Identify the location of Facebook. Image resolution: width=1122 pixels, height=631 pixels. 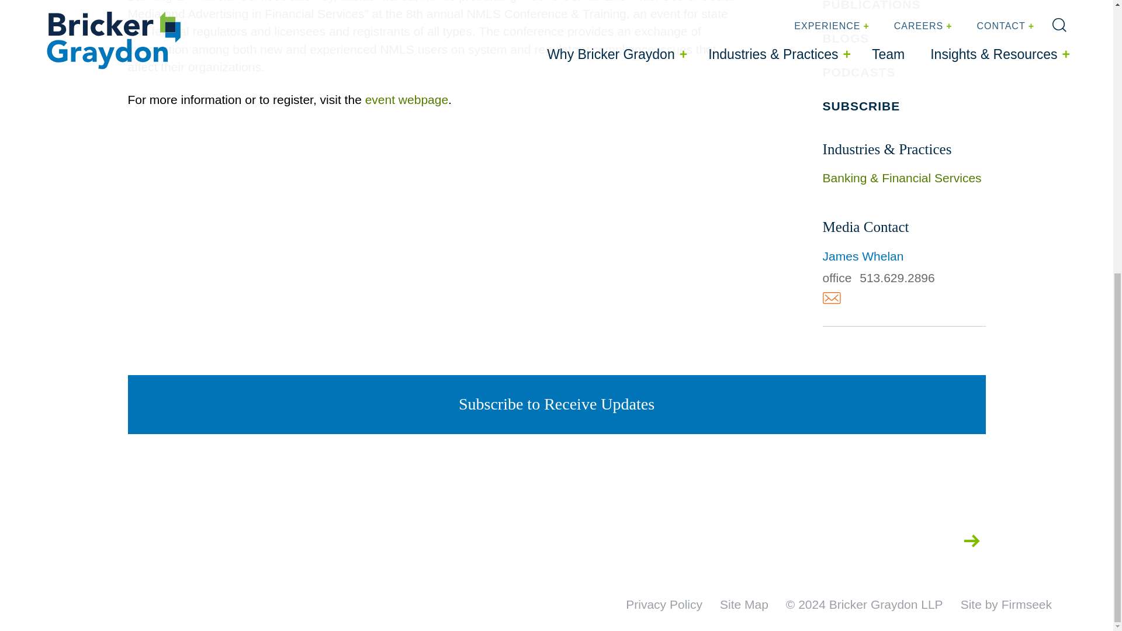
(863, 540).